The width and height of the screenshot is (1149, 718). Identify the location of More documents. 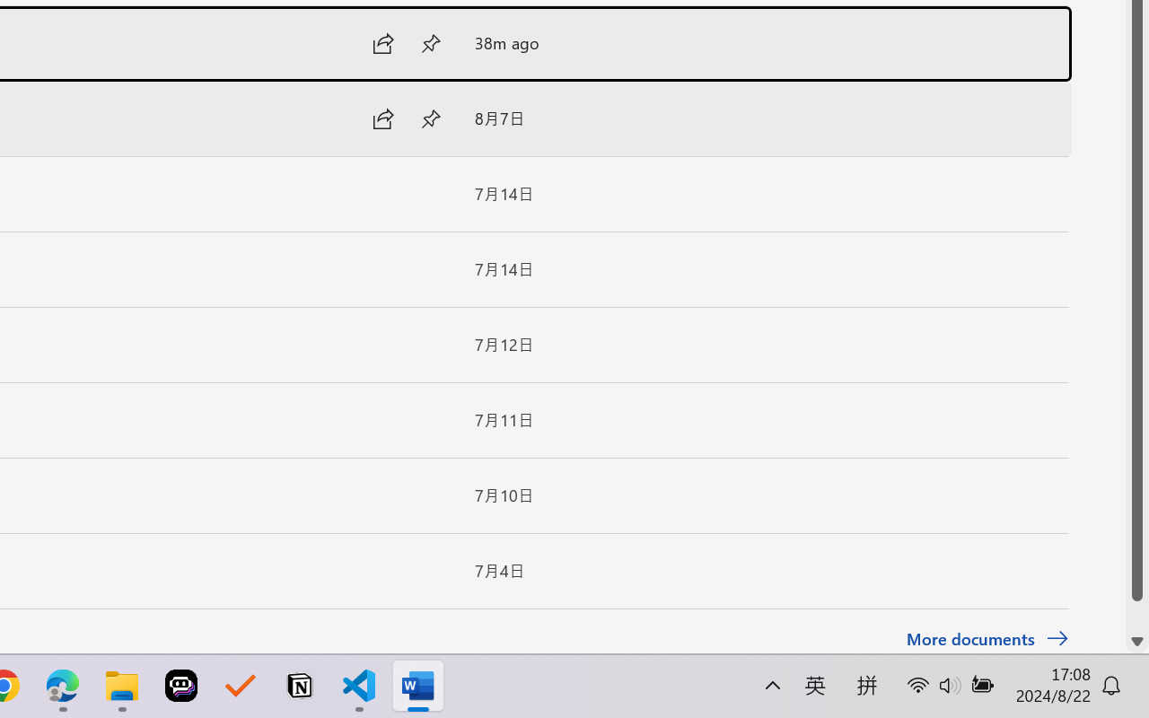
(987, 639).